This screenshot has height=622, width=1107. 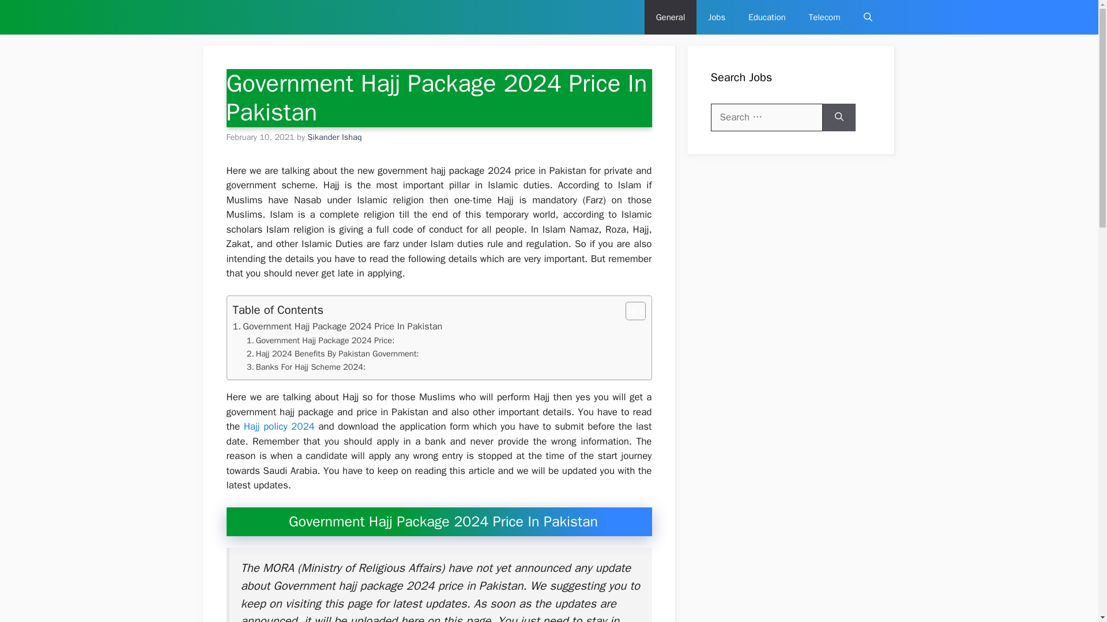 What do you see at coordinates (338, 326) in the screenshot?
I see `Government Hajj Package 2024 Price In Pakistan` at bounding box center [338, 326].